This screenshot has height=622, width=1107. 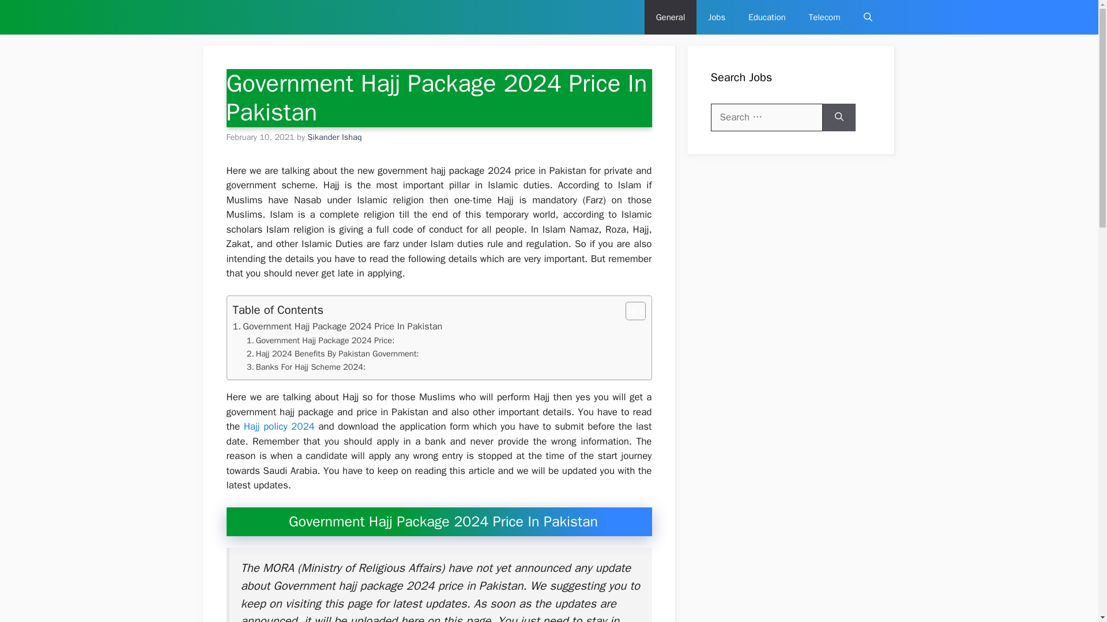 What do you see at coordinates (338, 326) in the screenshot?
I see `Government Hajj Package 2024 Price In Pakistan` at bounding box center [338, 326].